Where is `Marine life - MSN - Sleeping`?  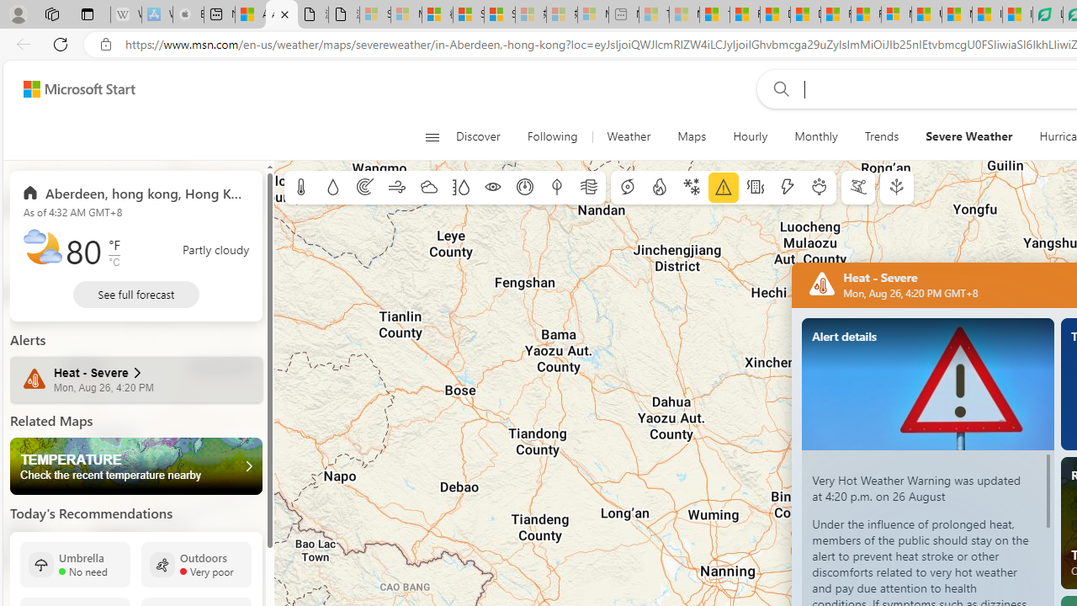
Marine life - MSN - Sleeping is located at coordinates (684, 15).